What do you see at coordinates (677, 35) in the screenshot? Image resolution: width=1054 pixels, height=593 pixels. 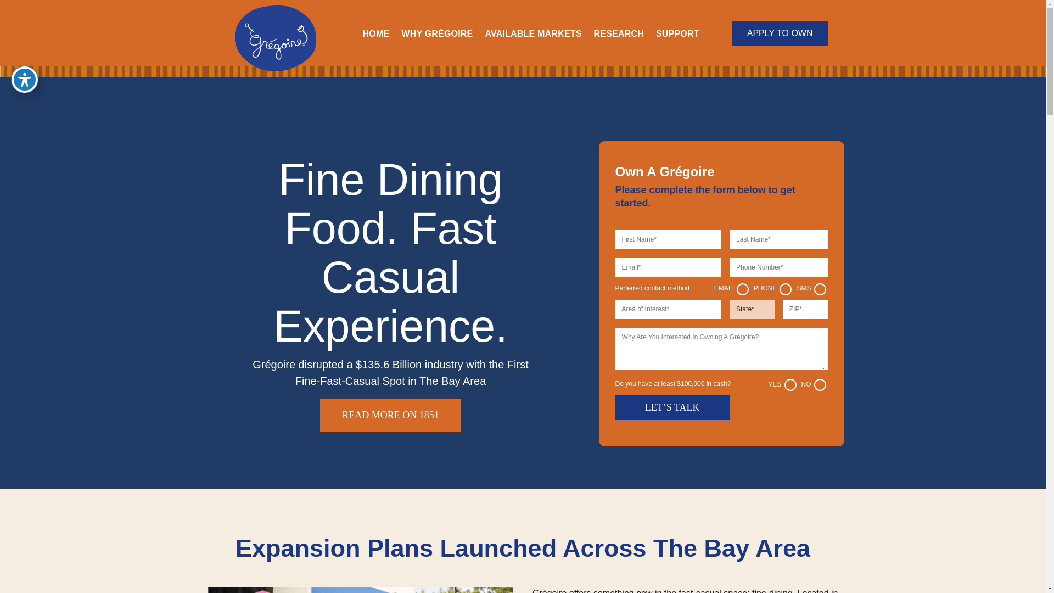 I see `SUPPORT` at bounding box center [677, 35].